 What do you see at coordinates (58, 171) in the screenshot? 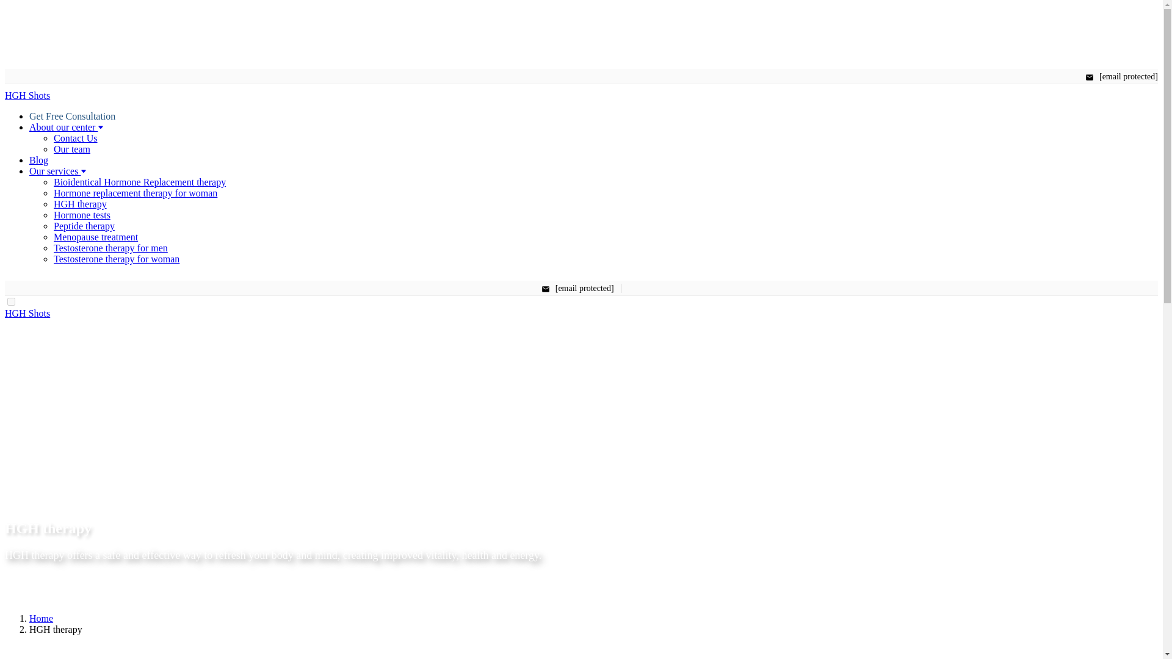
I see `Our services` at bounding box center [58, 171].